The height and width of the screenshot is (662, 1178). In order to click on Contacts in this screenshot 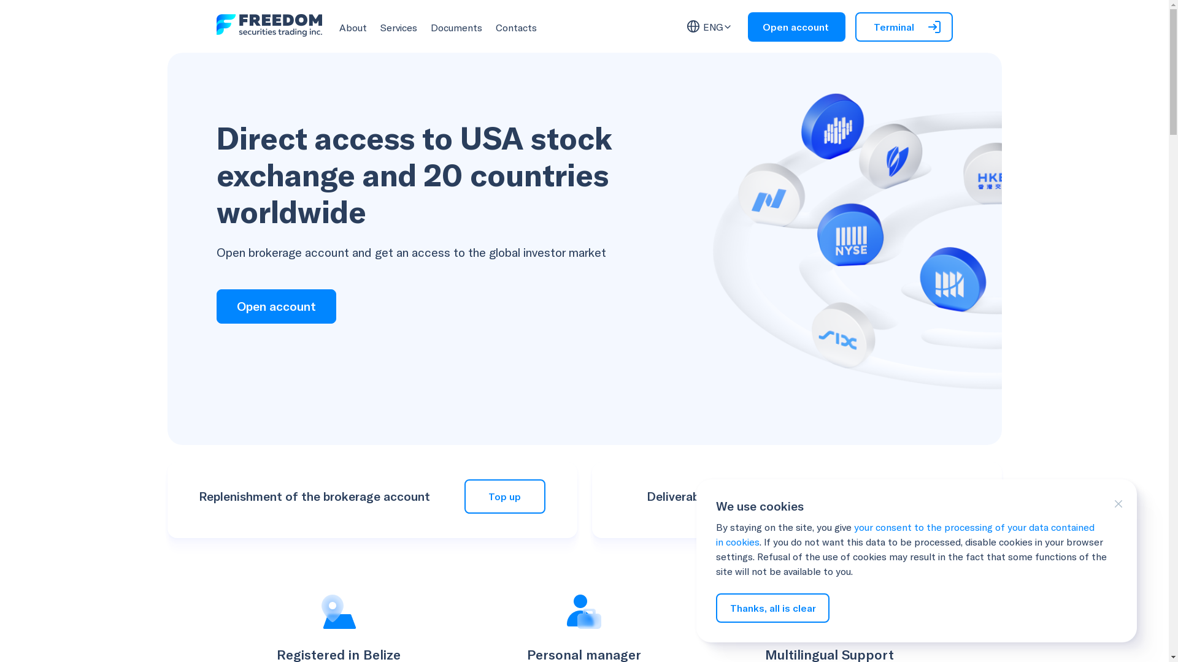, I will do `click(517, 28)`.